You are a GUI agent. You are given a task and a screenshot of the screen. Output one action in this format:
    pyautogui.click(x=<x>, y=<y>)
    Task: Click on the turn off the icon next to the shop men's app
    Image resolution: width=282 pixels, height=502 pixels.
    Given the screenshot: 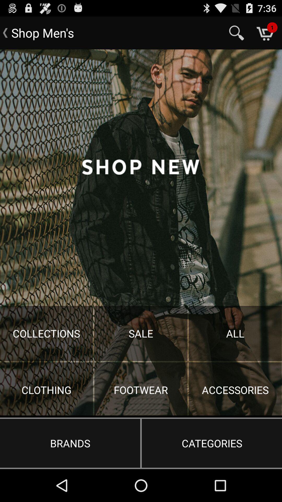 What is the action you would take?
    pyautogui.click(x=237, y=33)
    